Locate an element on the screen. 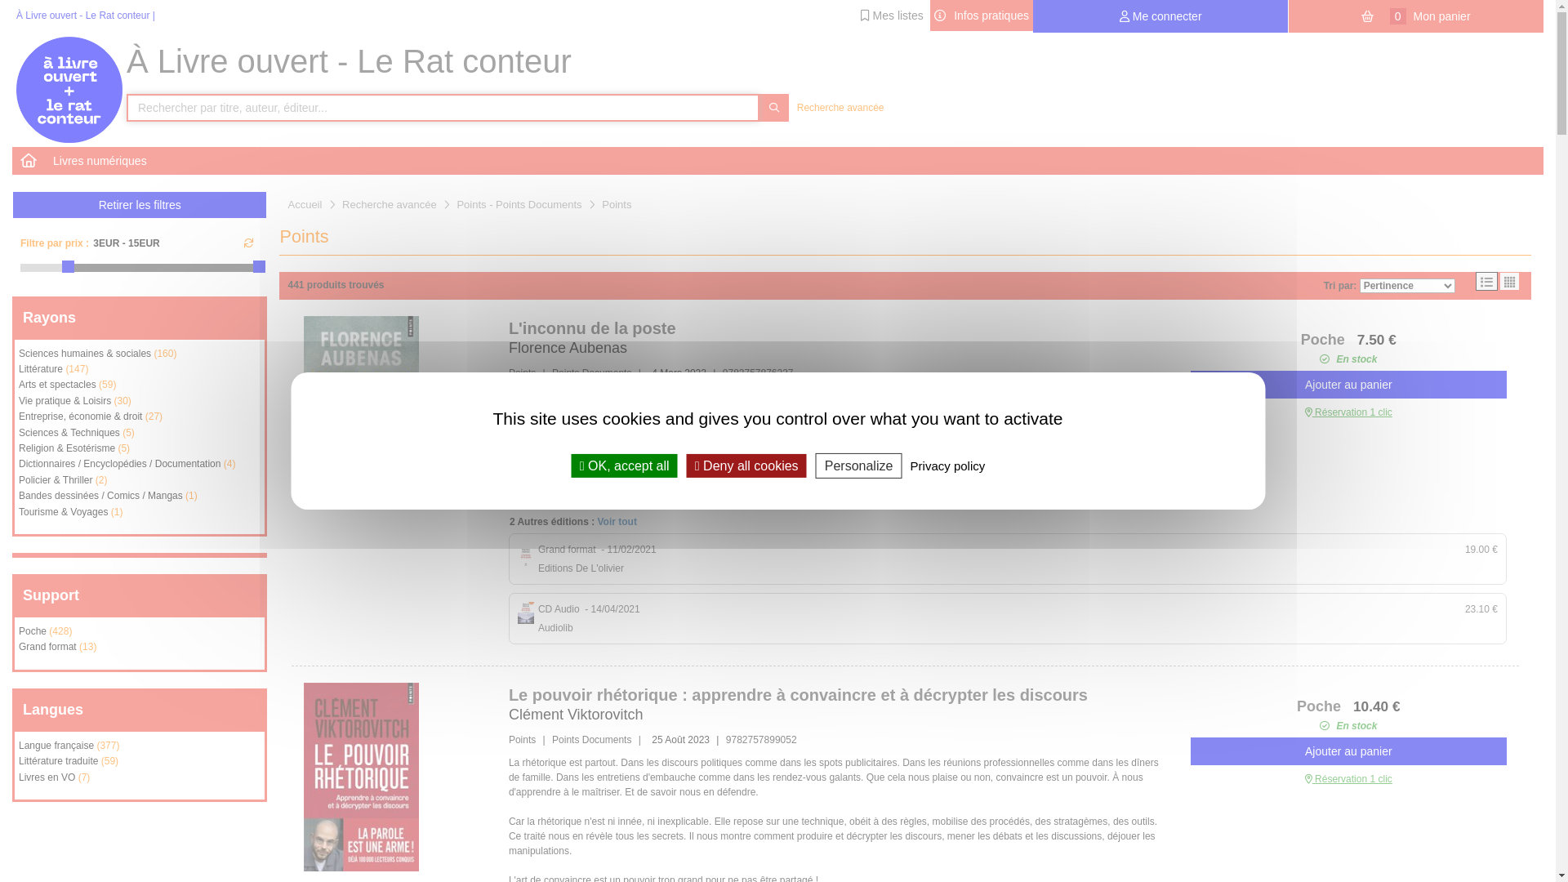 The image size is (1568, 882). Ajouter au panier is located at coordinates (1349, 751).